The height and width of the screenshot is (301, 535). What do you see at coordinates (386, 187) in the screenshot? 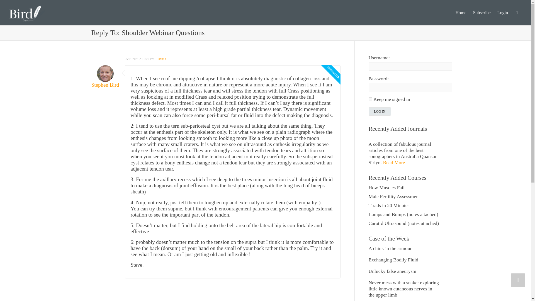
I see `How Muscles Fail` at bounding box center [386, 187].